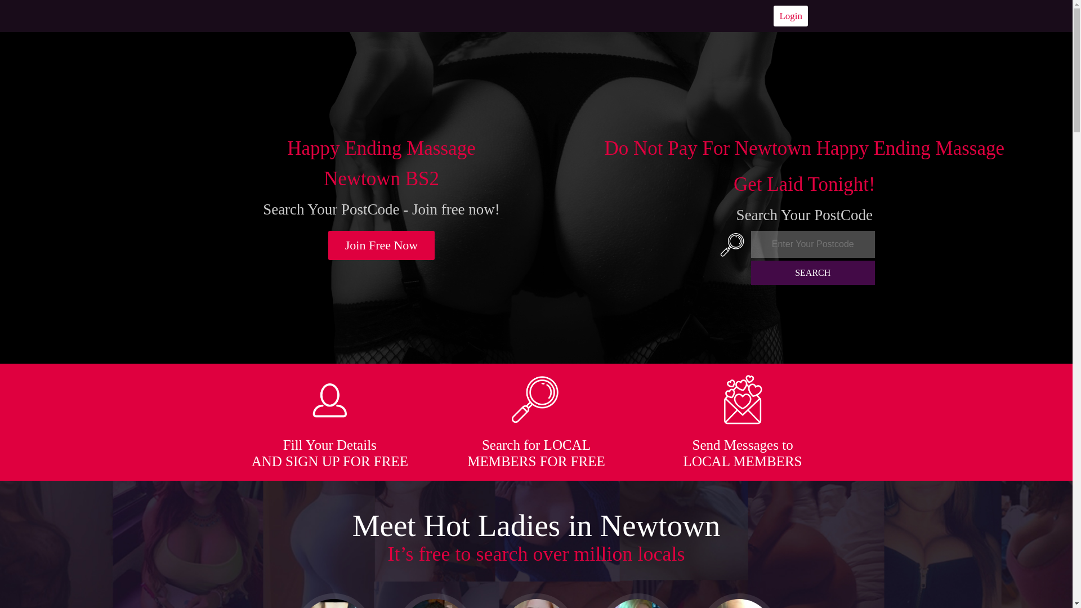  What do you see at coordinates (790, 16) in the screenshot?
I see `Login` at bounding box center [790, 16].